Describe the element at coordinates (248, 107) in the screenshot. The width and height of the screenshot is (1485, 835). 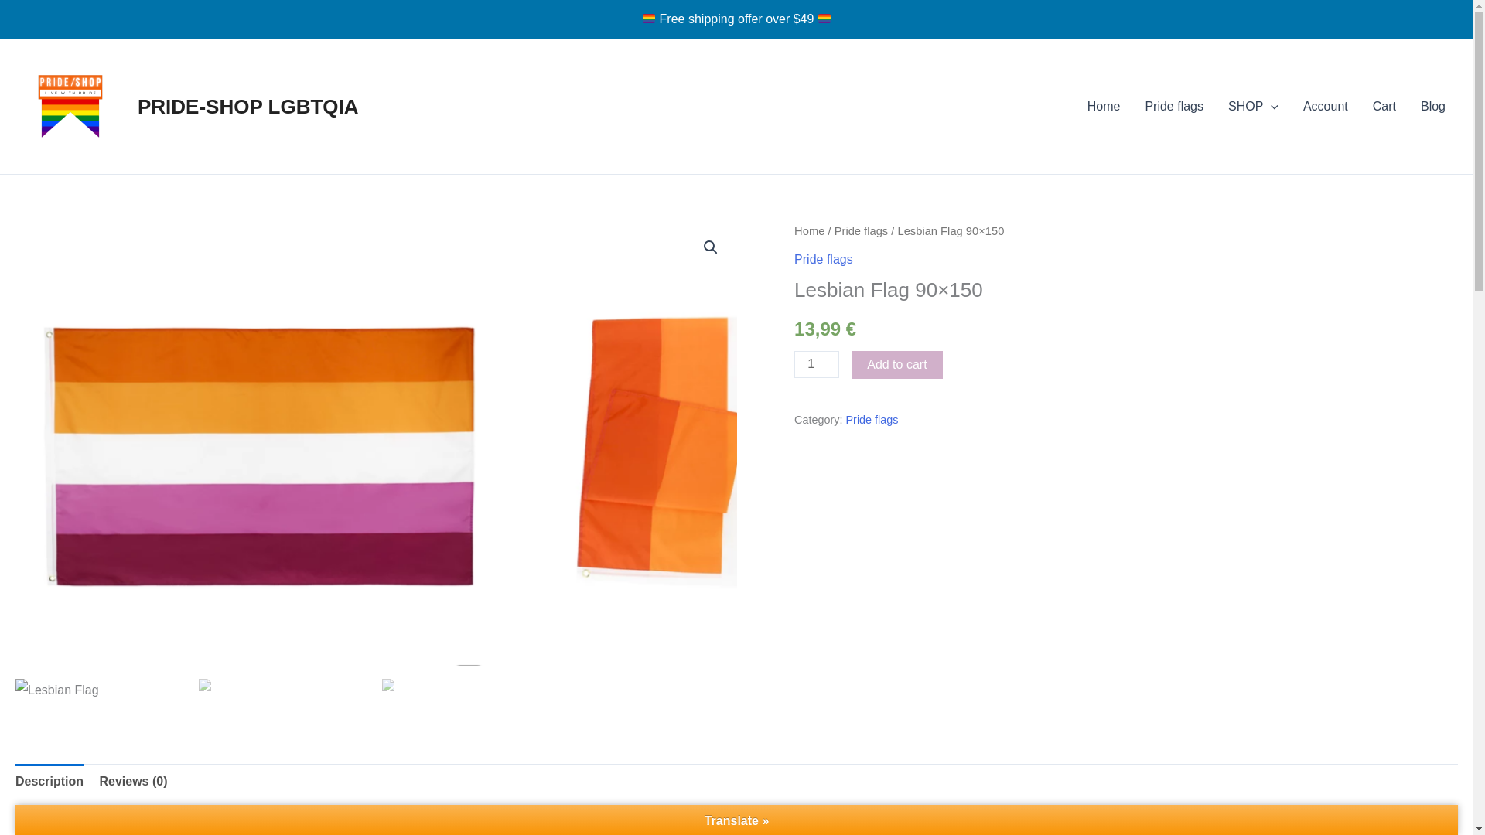
I see `PRIDE-SHOP LGBTQIA` at that location.